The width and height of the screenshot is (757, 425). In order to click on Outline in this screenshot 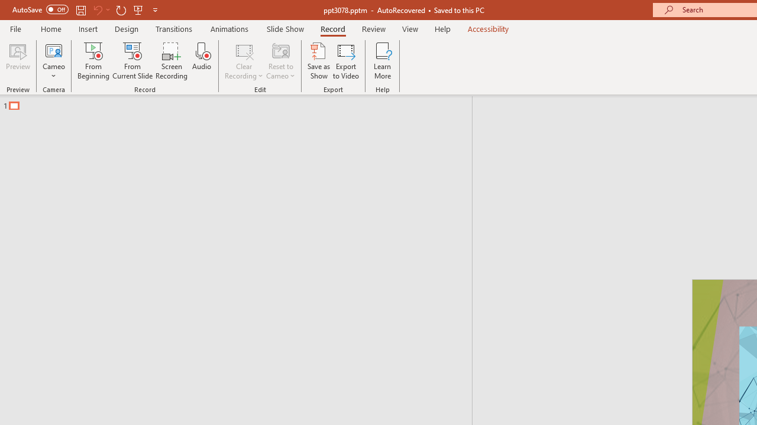, I will do `click(241, 103)`.